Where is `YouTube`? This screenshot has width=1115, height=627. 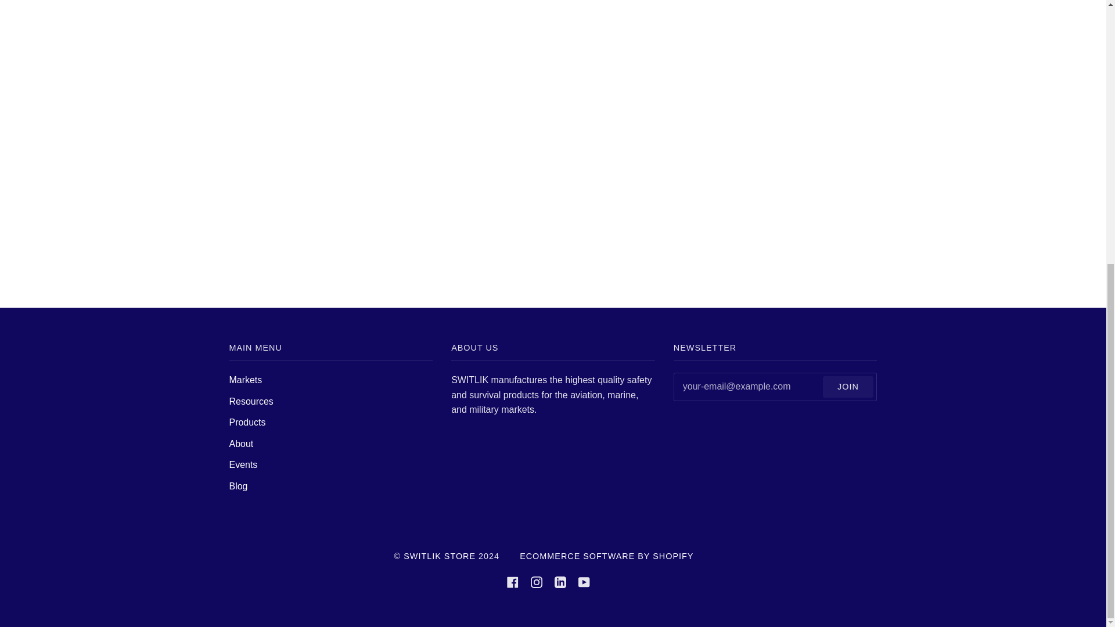 YouTube is located at coordinates (584, 581).